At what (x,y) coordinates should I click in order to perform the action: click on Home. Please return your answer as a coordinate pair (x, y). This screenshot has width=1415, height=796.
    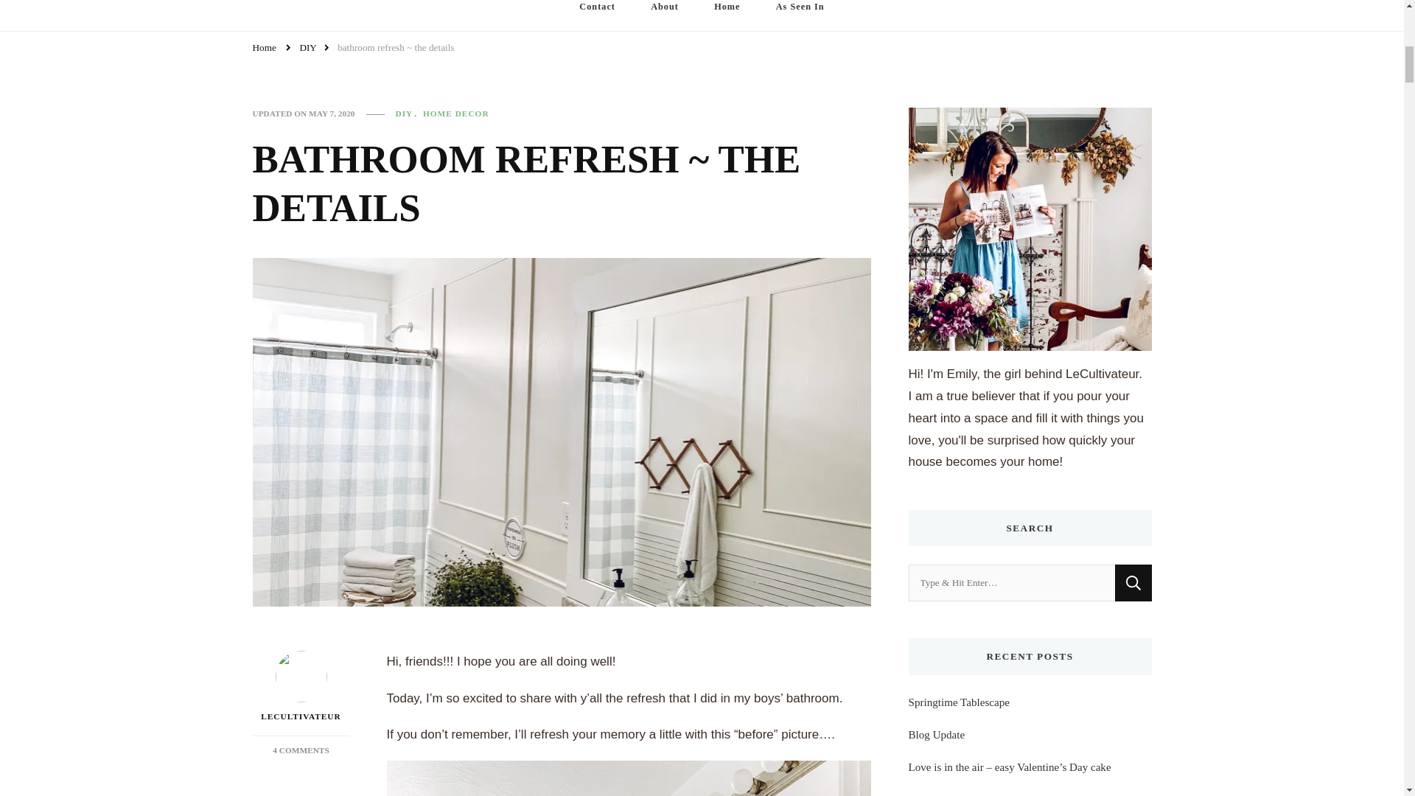
    Looking at the image, I should click on (727, 15).